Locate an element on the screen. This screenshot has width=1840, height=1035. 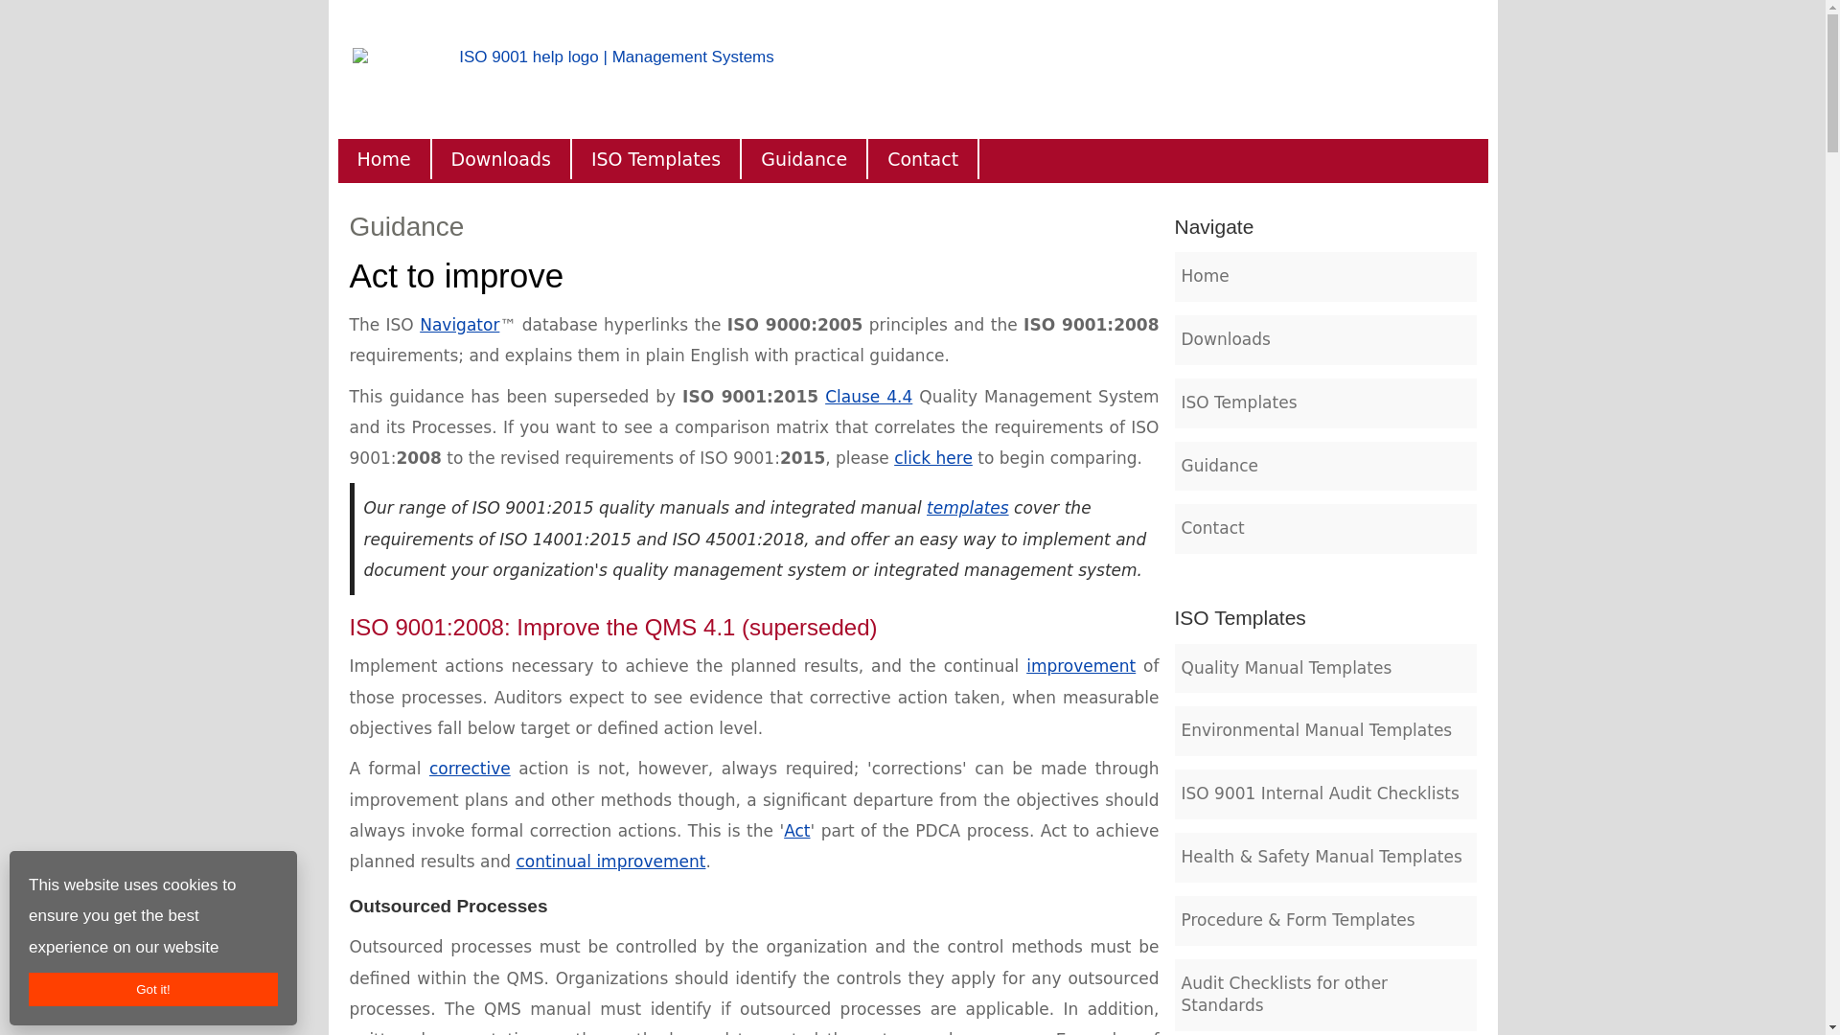
Home is located at coordinates (383, 158).